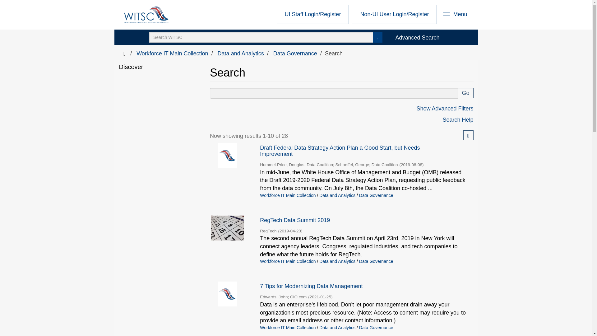  What do you see at coordinates (334, 93) in the screenshot?
I see `Go` at bounding box center [334, 93].